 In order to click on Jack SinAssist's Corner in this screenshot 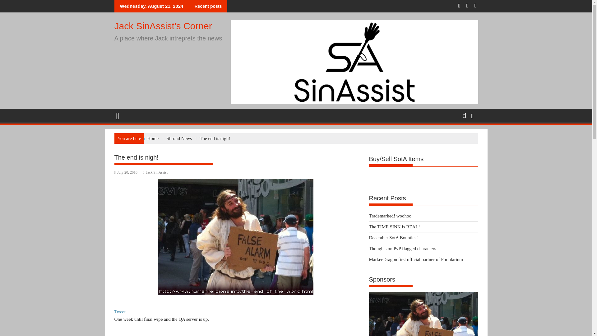, I will do `click(163, 26)`.